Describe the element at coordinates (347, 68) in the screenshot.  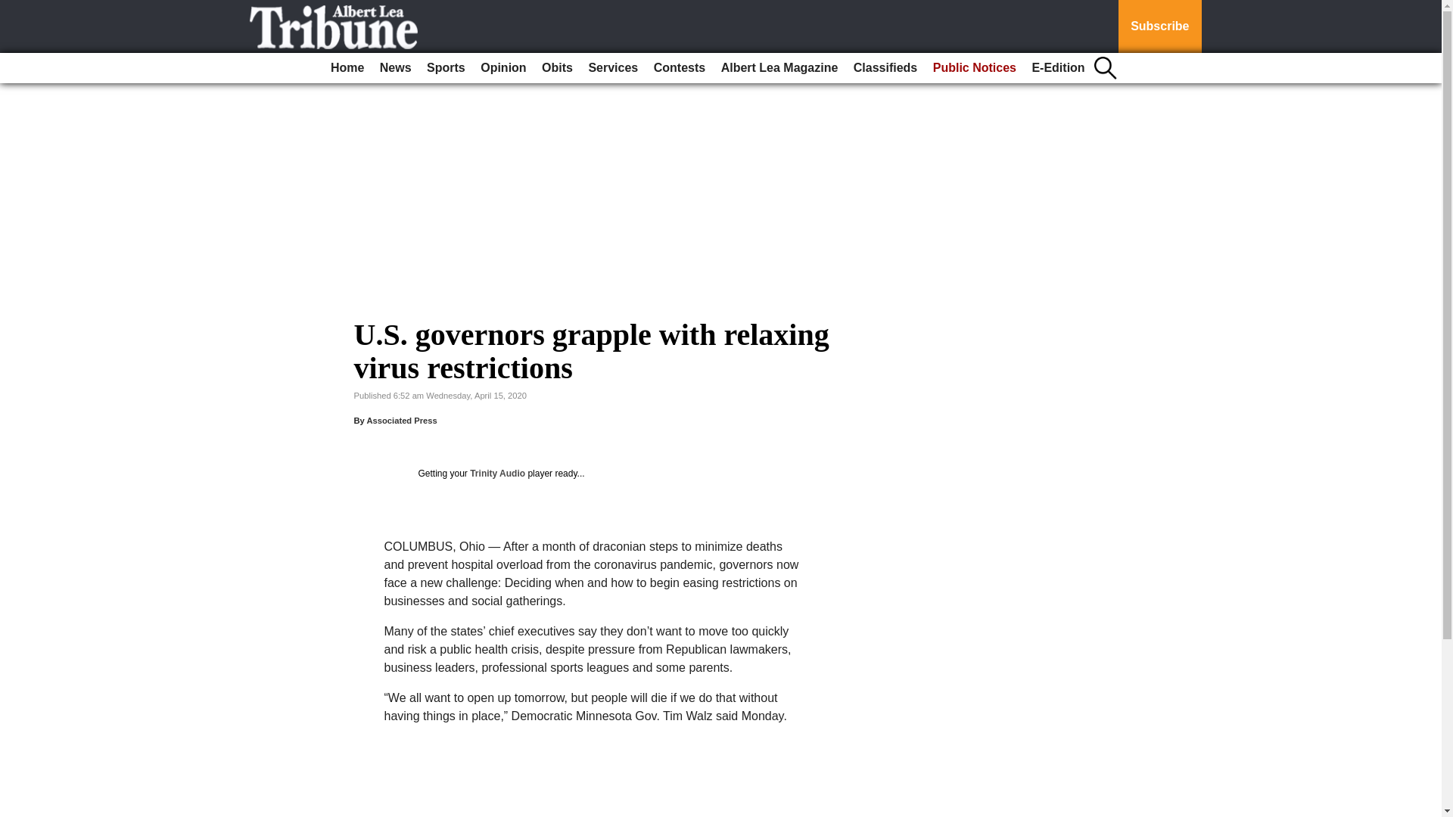
I see `Home` at that location.